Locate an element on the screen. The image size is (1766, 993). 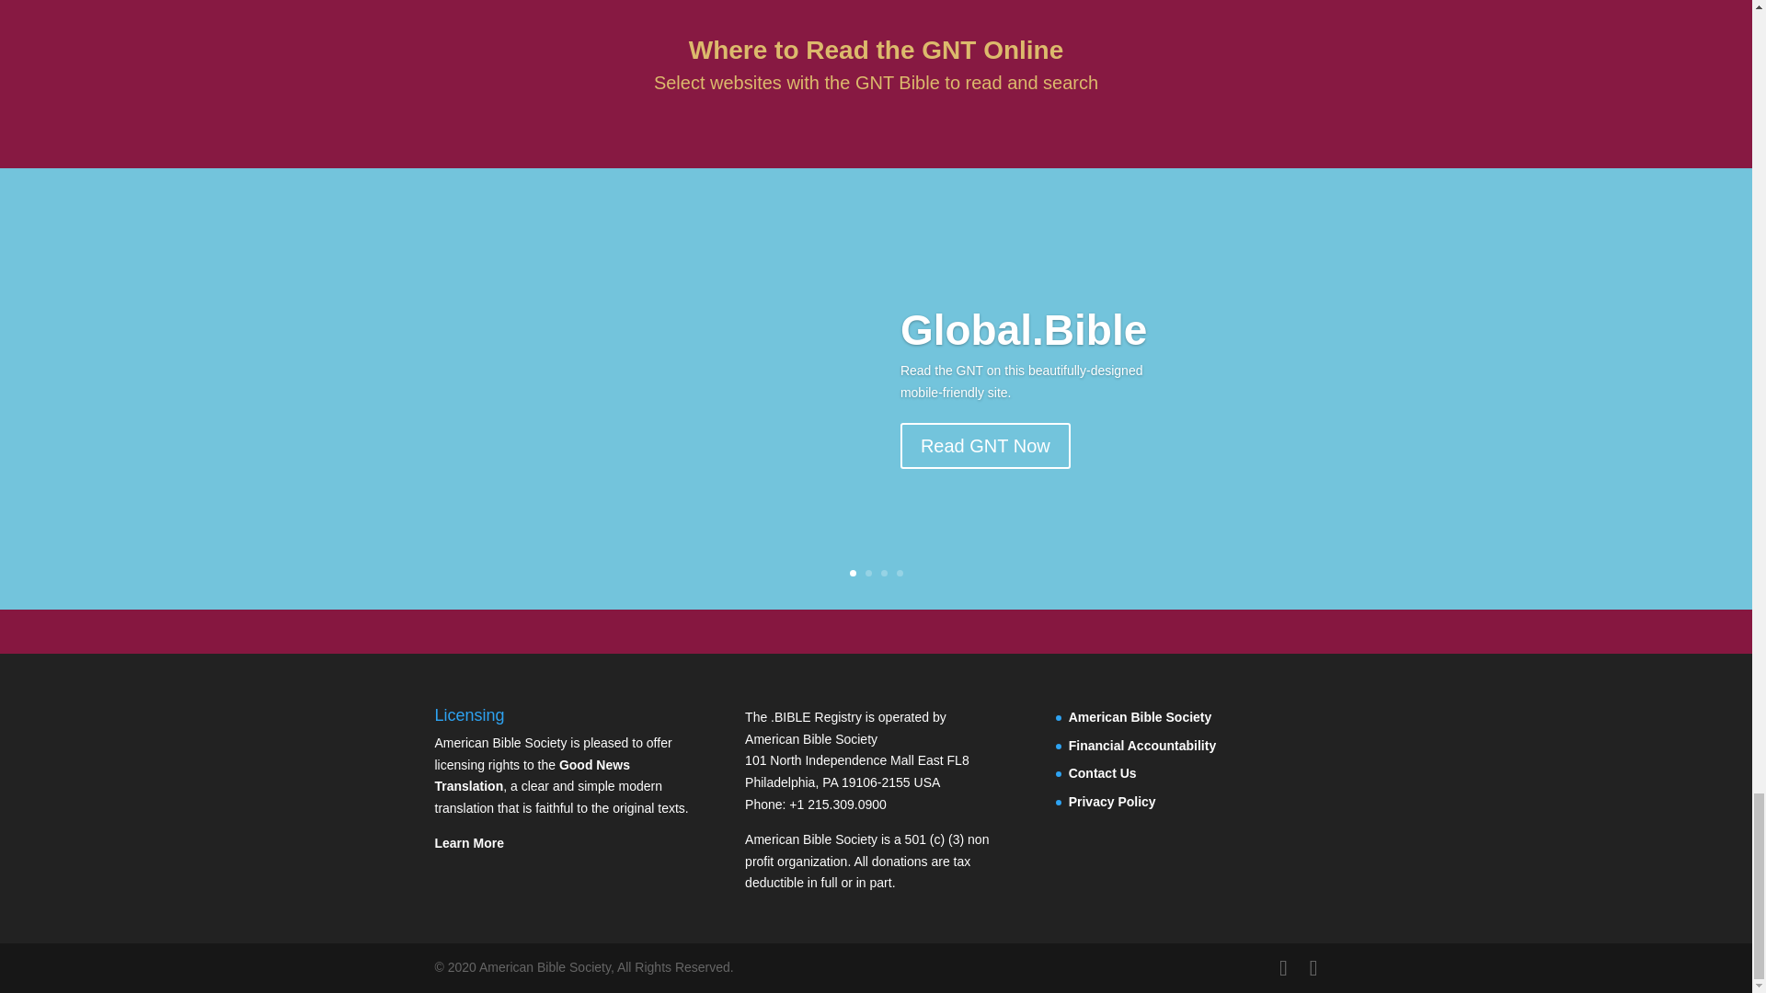
American Bible Society is located at coordinates (1140, 717).